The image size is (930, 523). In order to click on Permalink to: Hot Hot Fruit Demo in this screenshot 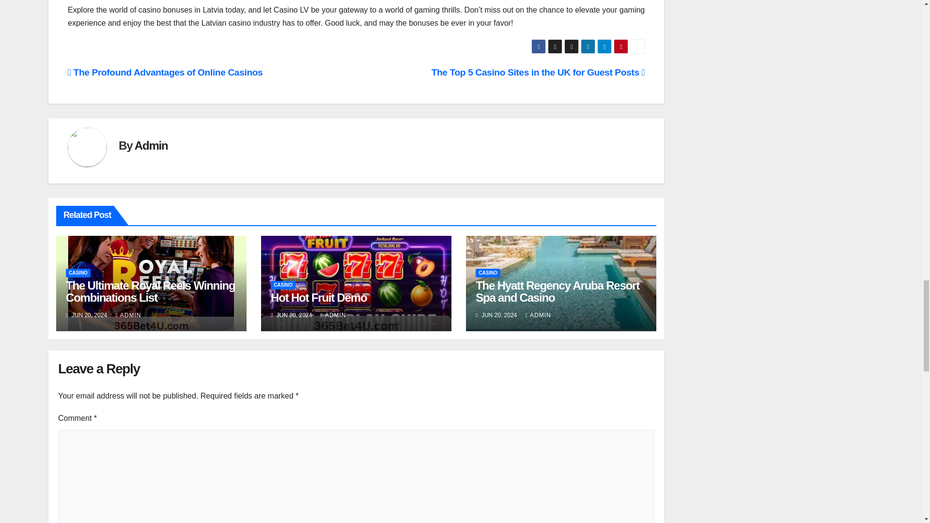, I will do `click(318, 297)`.